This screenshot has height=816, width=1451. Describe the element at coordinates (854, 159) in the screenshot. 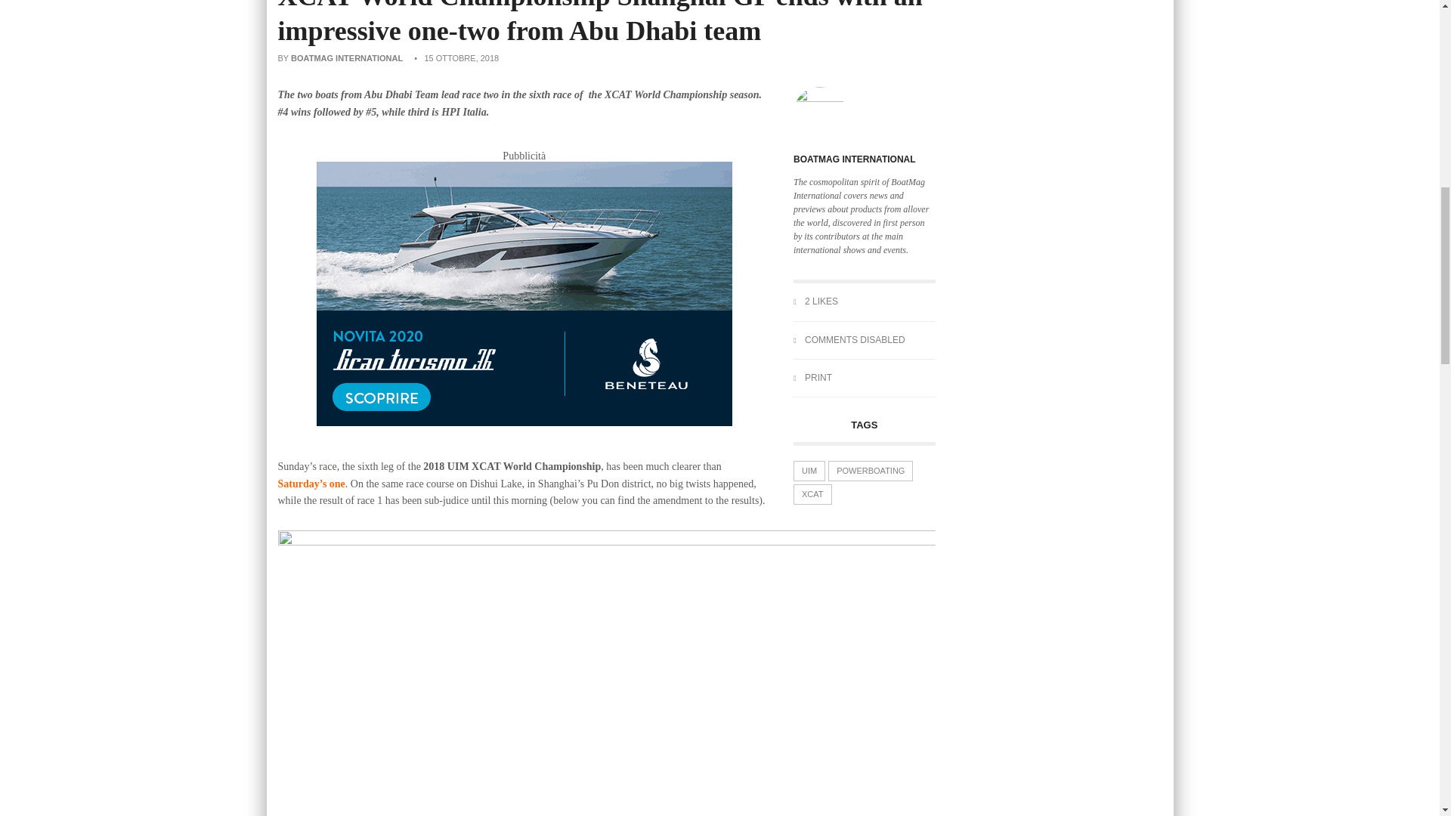

I see `Articoli scritti da Boatmag International` at that location.